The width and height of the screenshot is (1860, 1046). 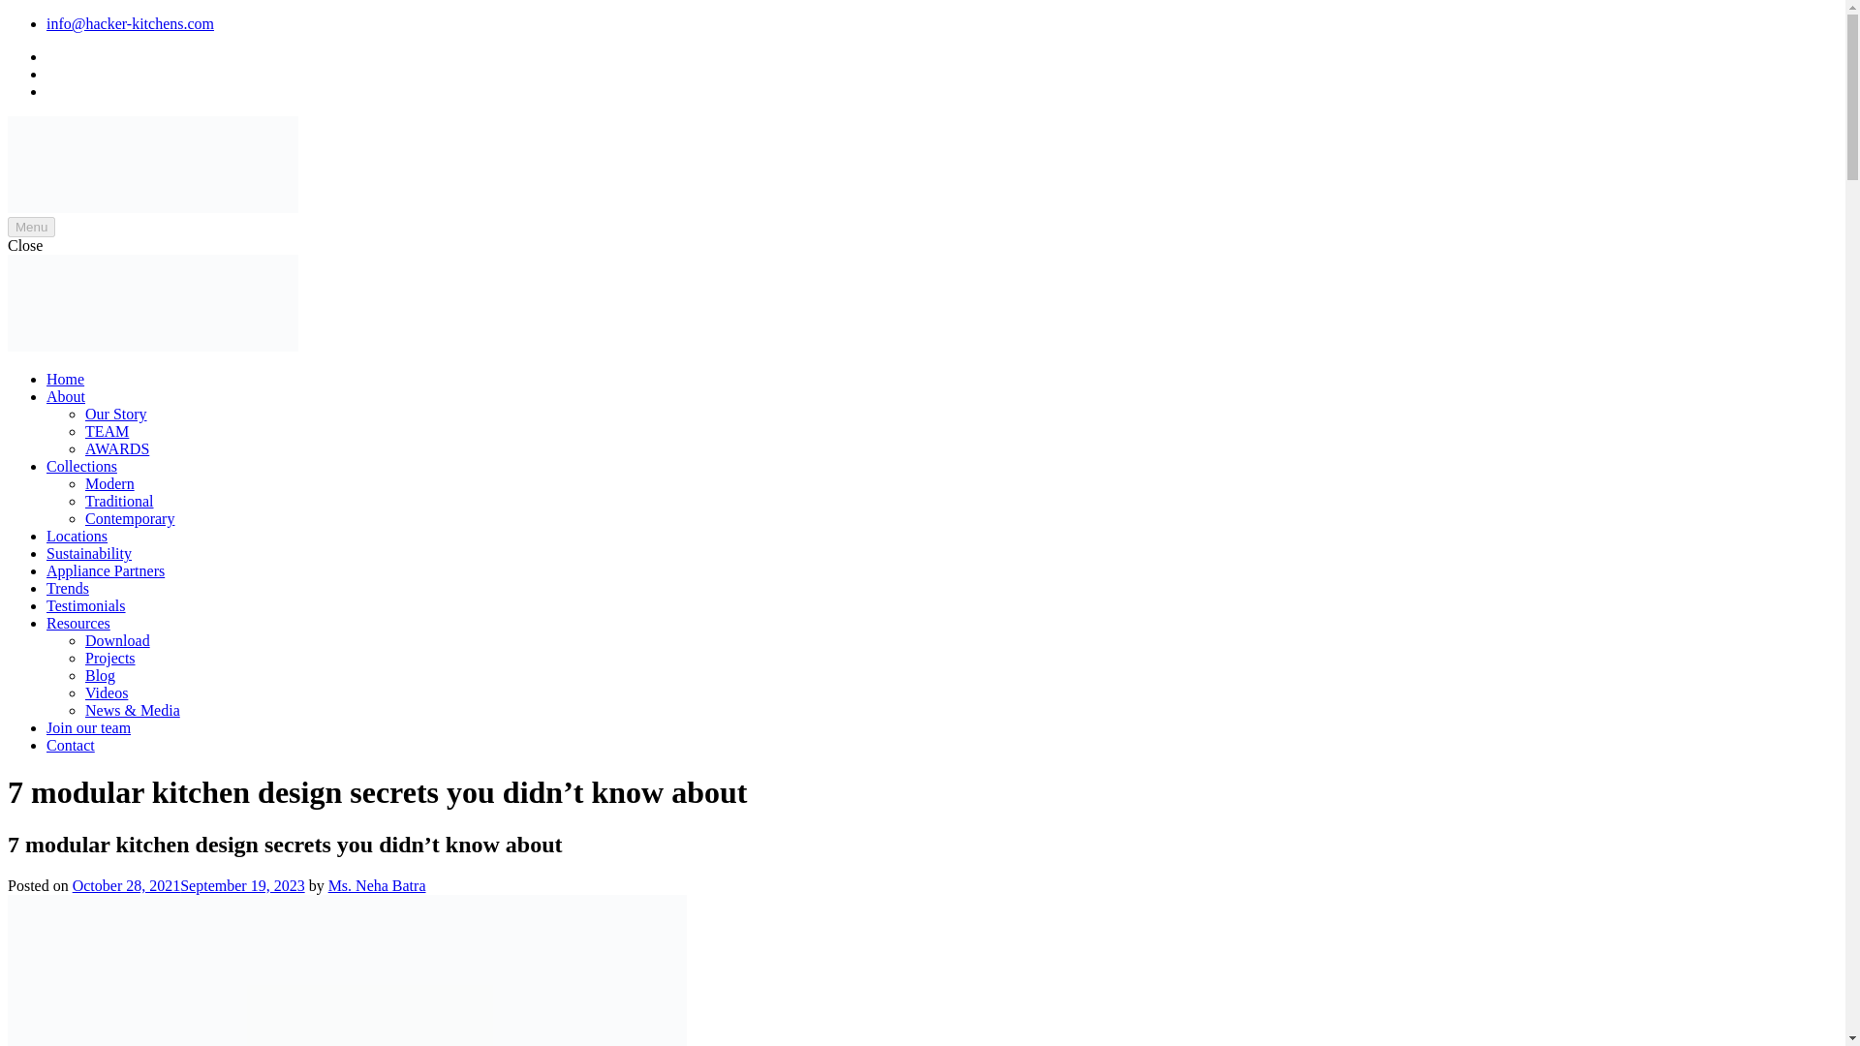 I want to click on Haecker, so click(x=33, y=240).